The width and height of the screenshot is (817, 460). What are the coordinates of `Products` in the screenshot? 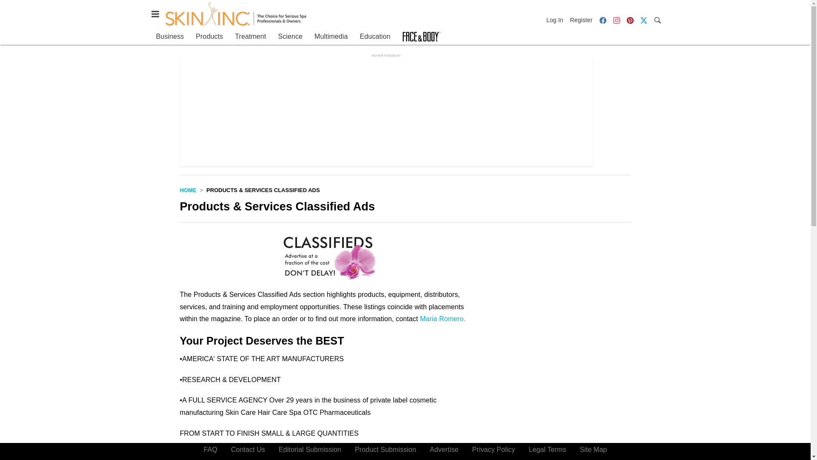 It's located at (209, 37).